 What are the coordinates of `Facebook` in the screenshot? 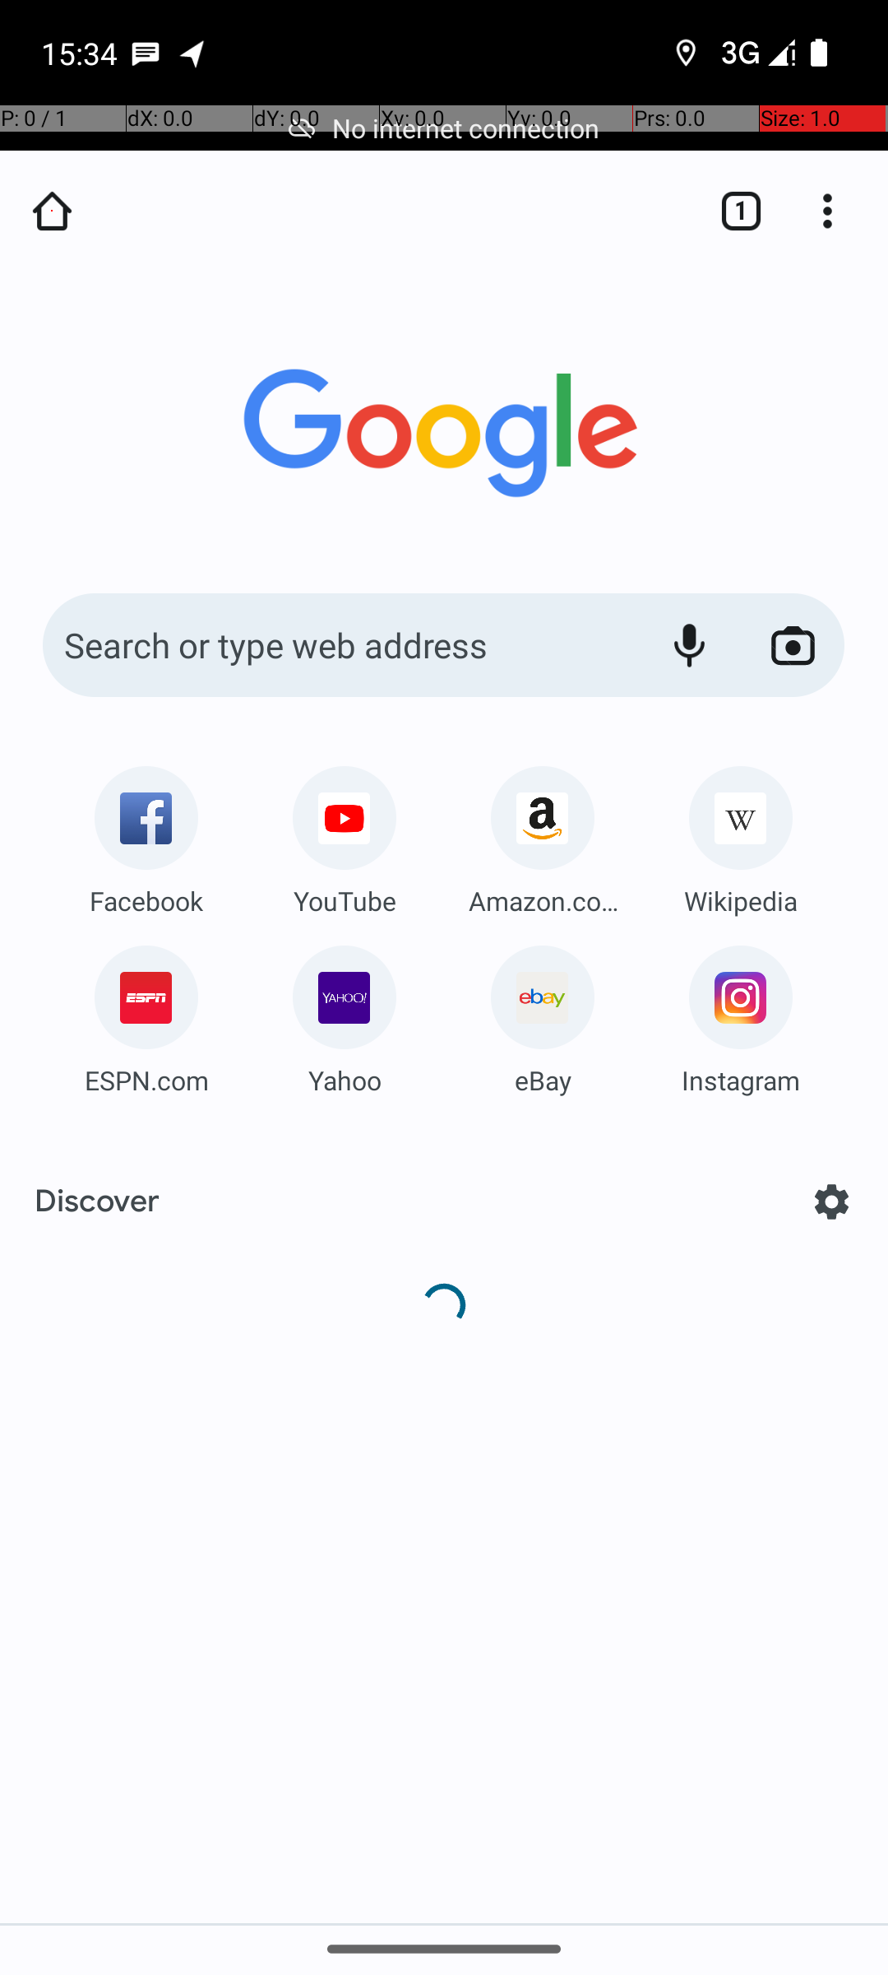 It's located at (146, 900).